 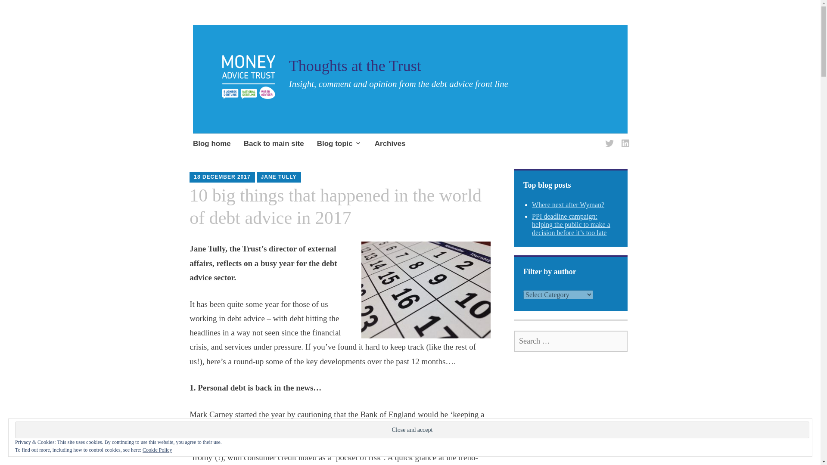 What do you see at coordinates (222, 177) in the screenshot?
I see `18 DECEMBER 2017` at bounding box center [222, 177].